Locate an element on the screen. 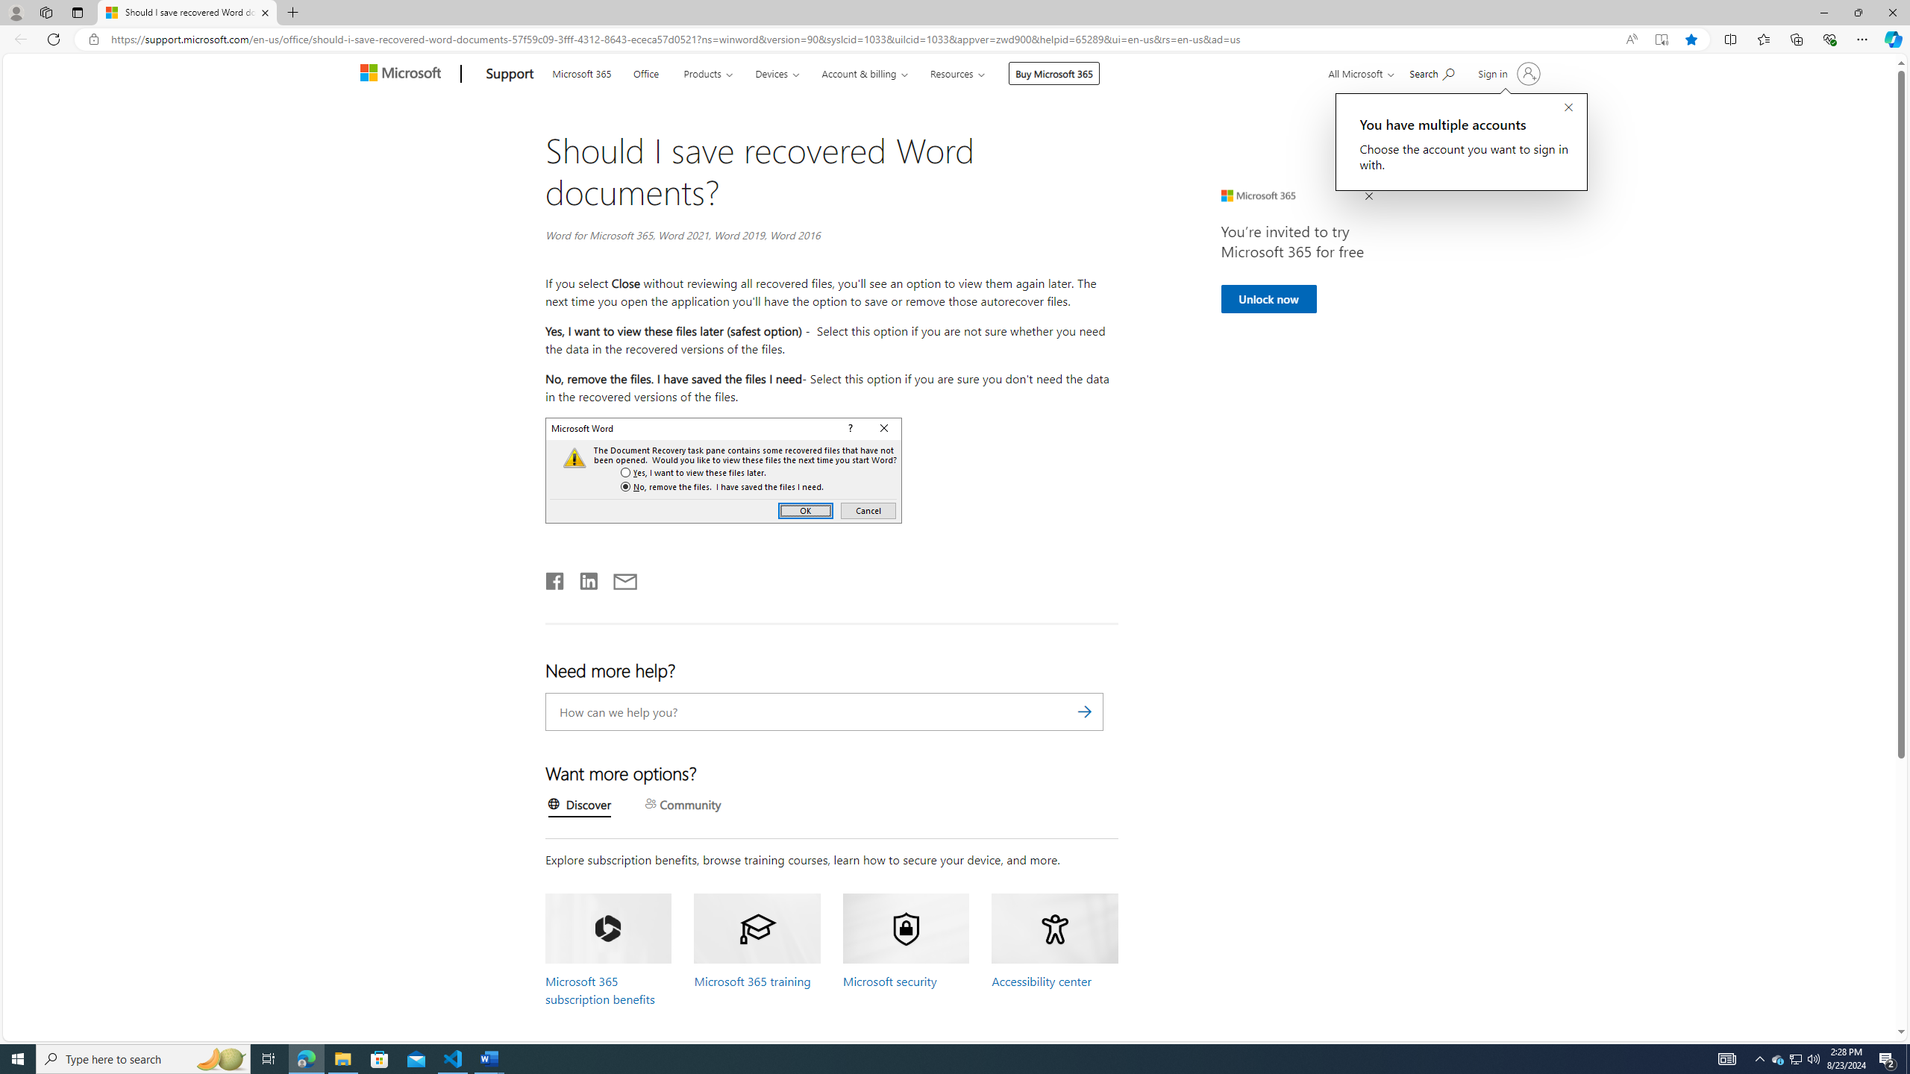 Image resolution: width=1910 pixels, height=1074 pixels. Accessibility center is located at coordinates (1040, 982).